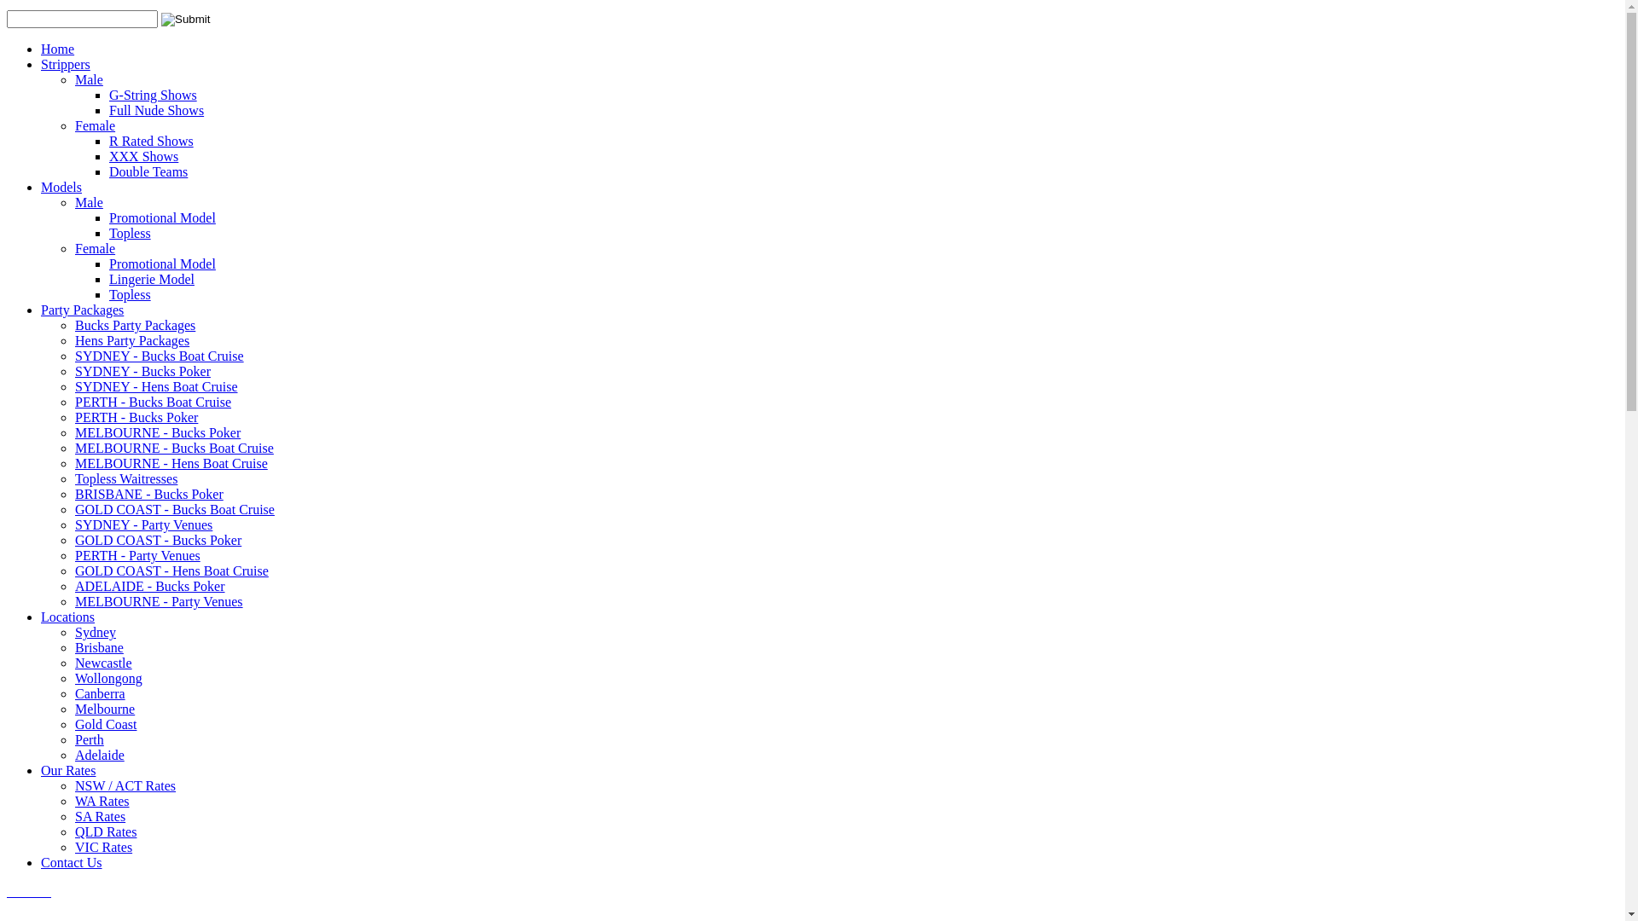 The image size is (1638, 921). Describe the element at coordinates (96, 633) in the screenshot. I see `Sydney` at that location.